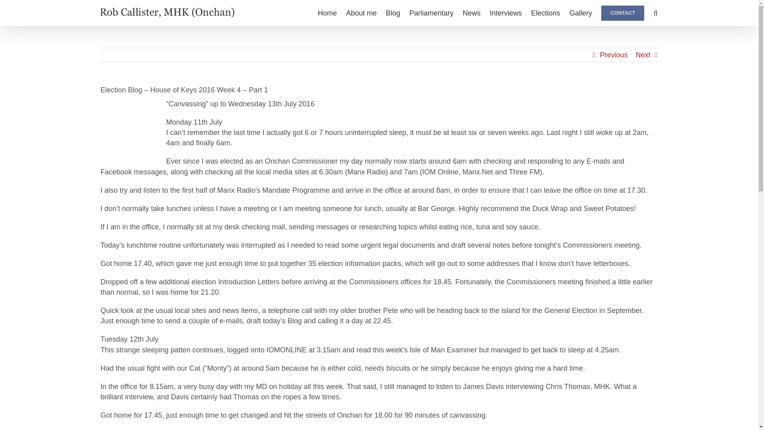 This screenshot has width=764, height=430. What do you see at coordinates (361, 13) in the screenshot?
I see `About me` at bounding box center [361, 13].